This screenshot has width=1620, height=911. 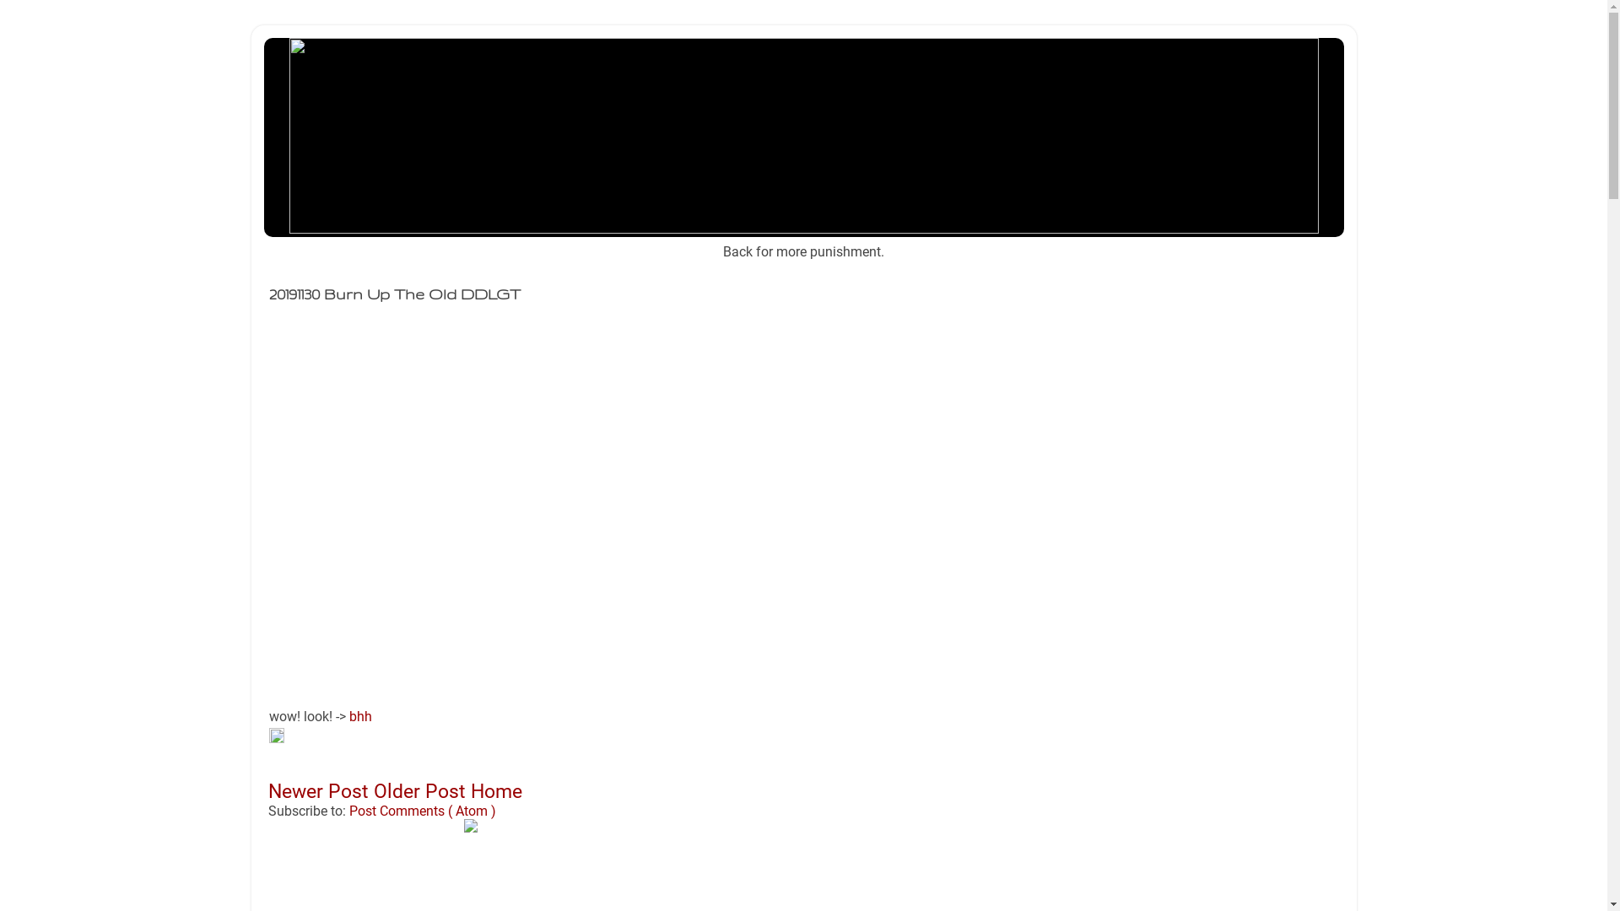 I want to click on Home, so click(x=496, y=791).